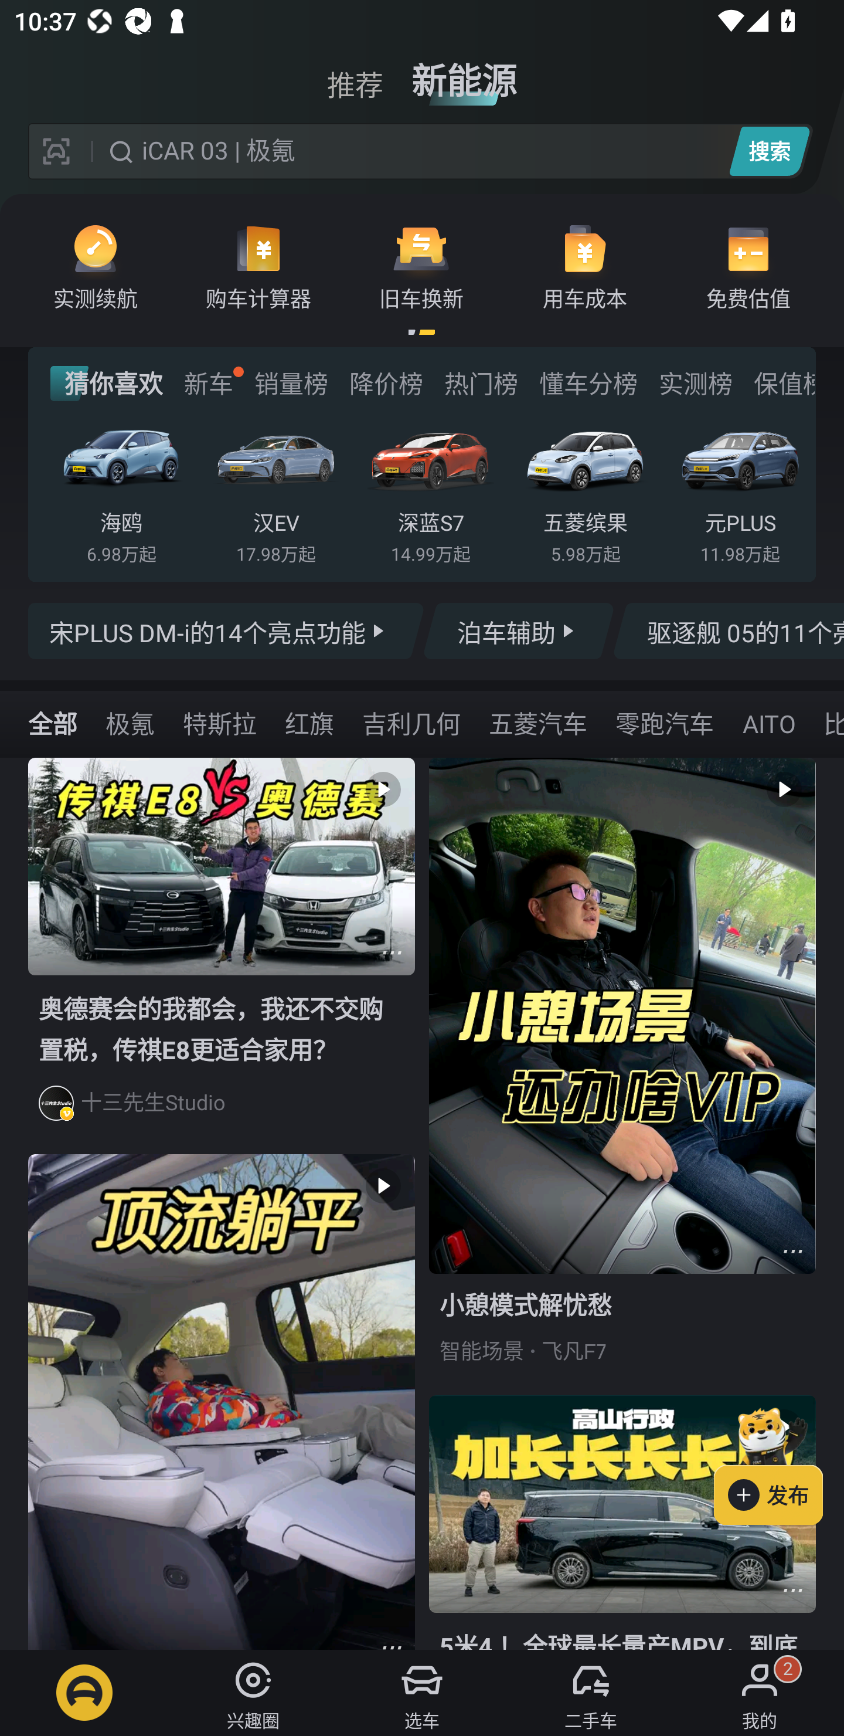 This screenshot has height=1736, width=844. I want to click on 推荐, so click(355, 73).